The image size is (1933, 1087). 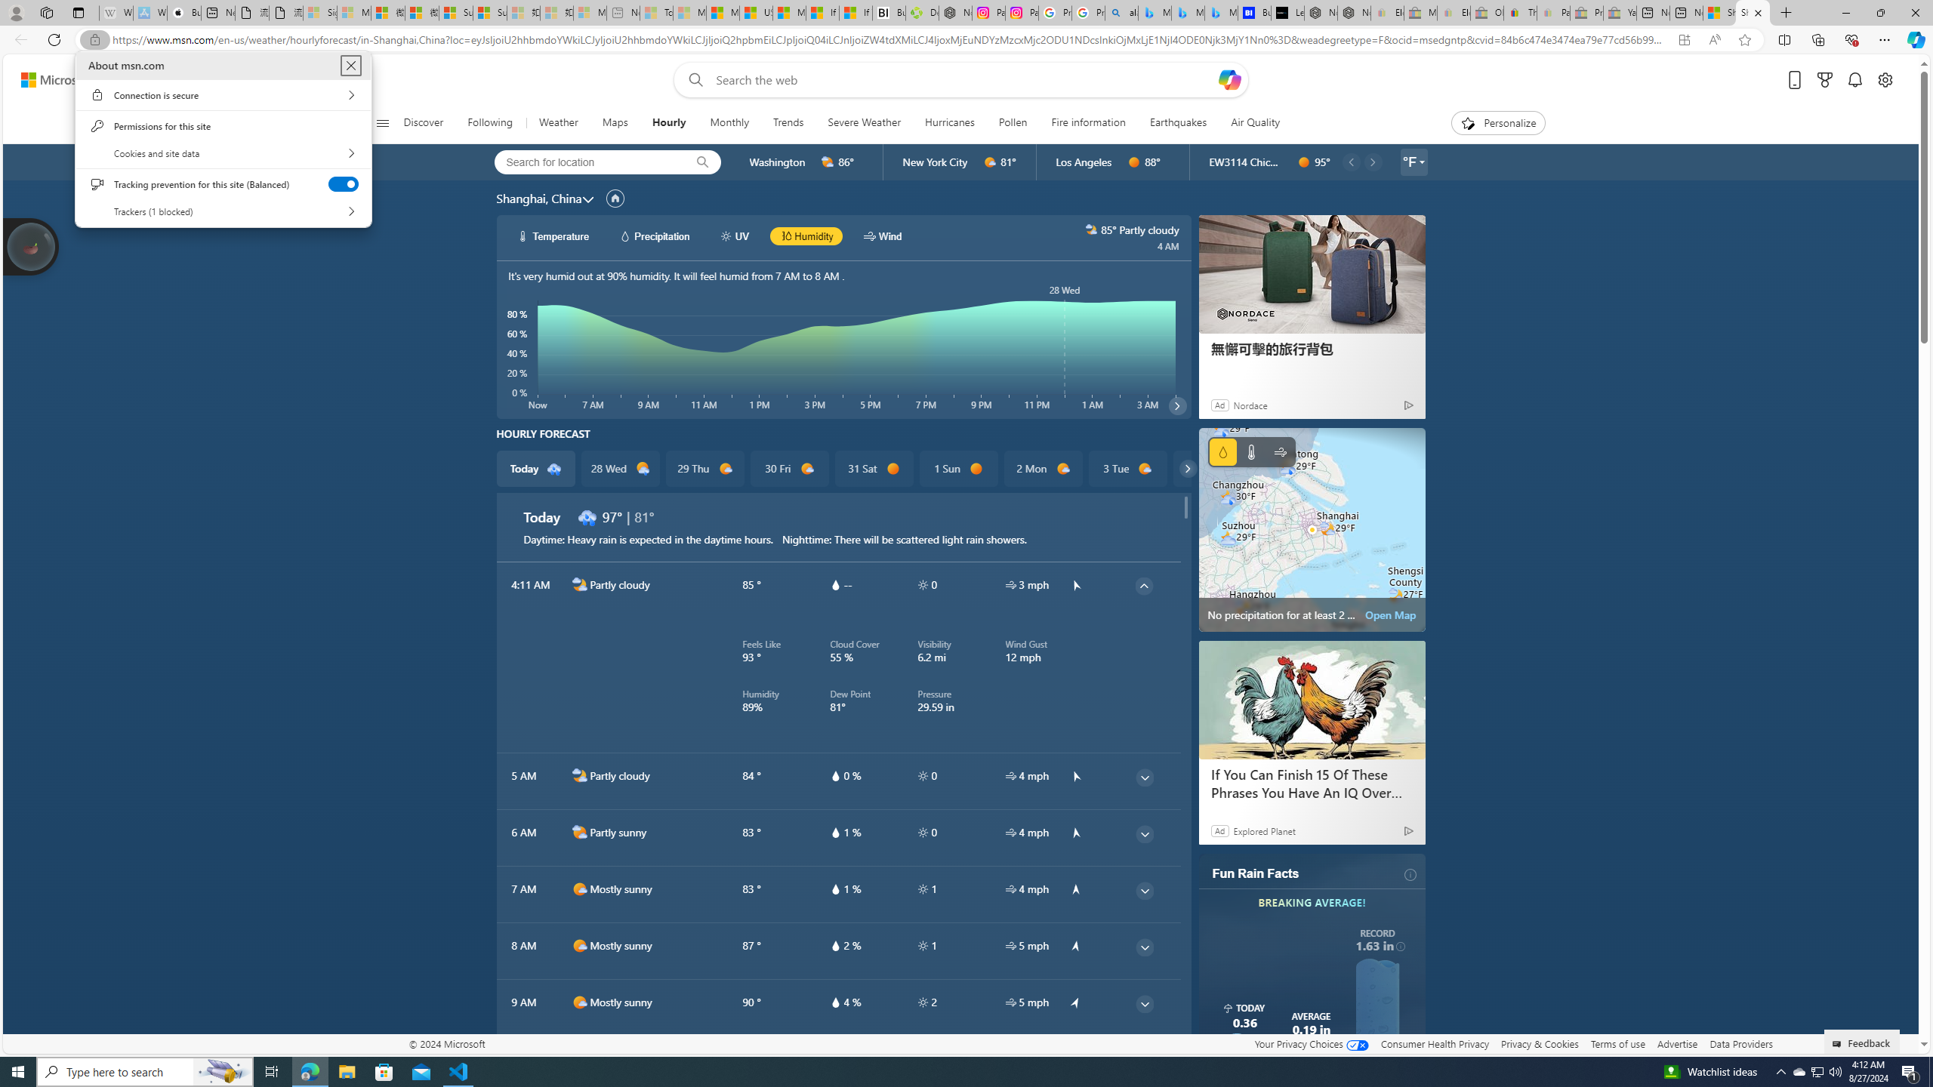 I want to click on 2 Mon d1000, so click(x=1042, y=469).